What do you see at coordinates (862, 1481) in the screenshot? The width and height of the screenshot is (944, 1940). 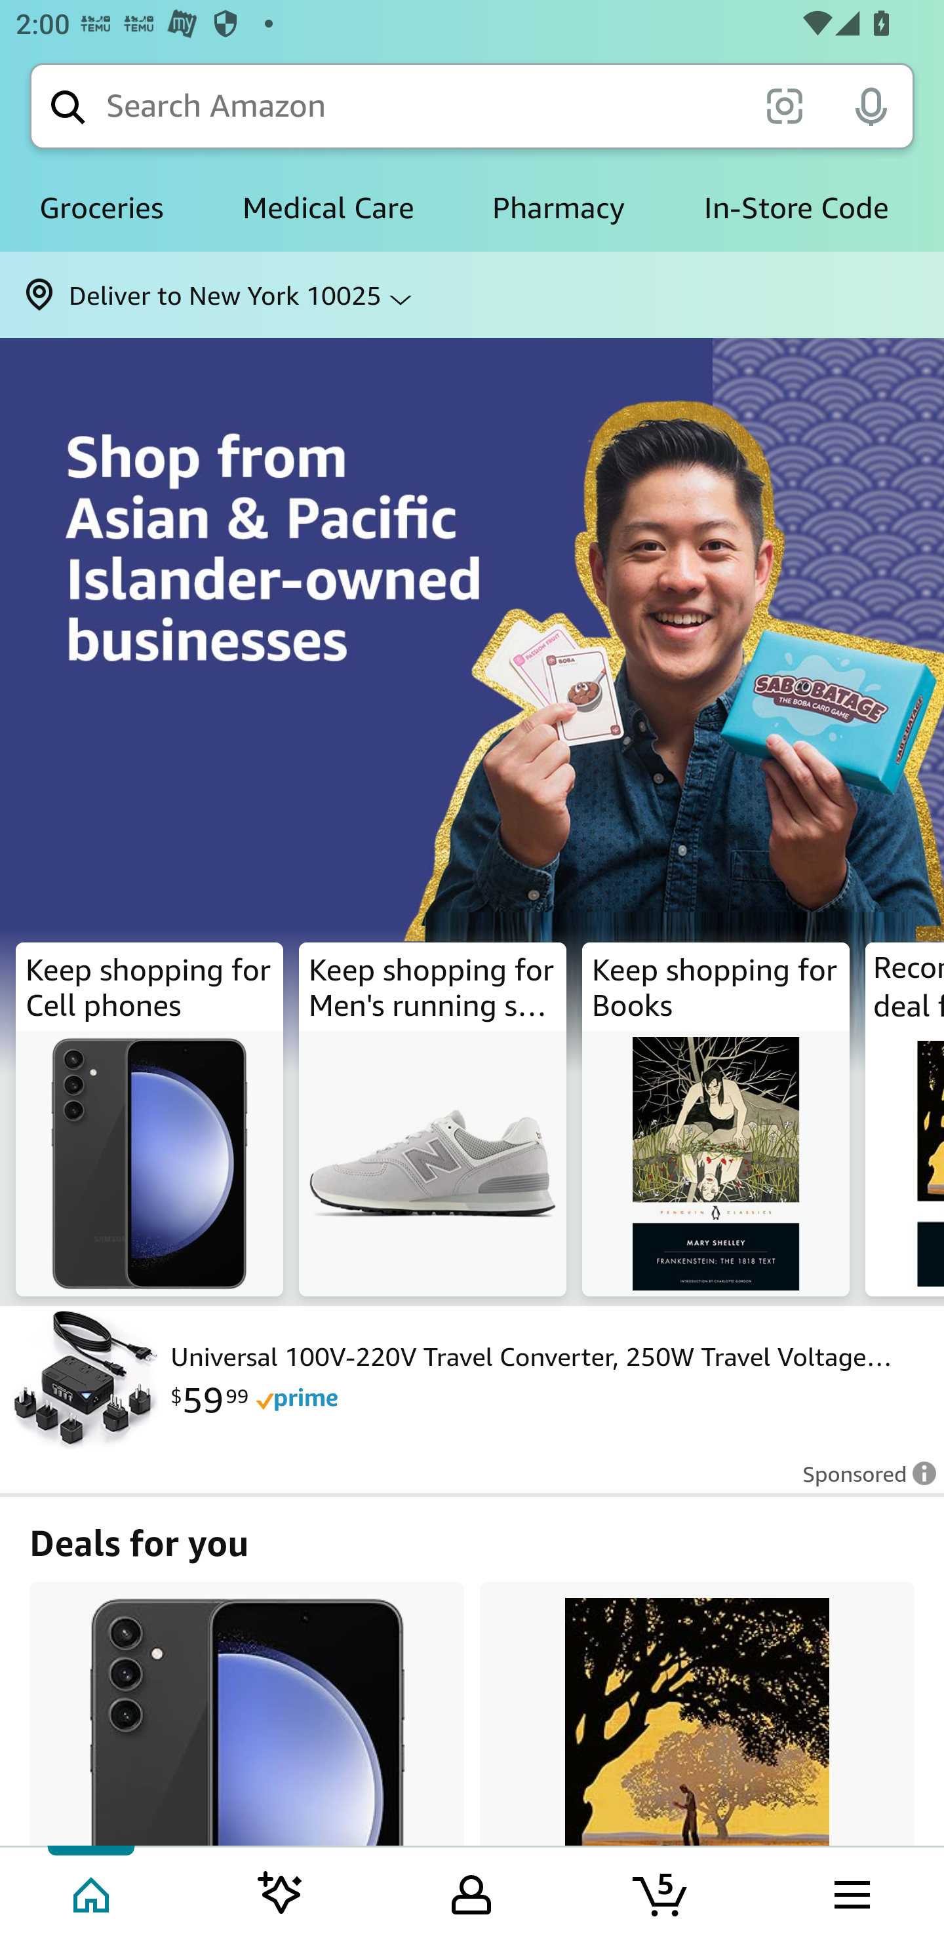 I see `Leave feedback on Sponsored ad Sponsored ` at bounding box center [862, 1481].